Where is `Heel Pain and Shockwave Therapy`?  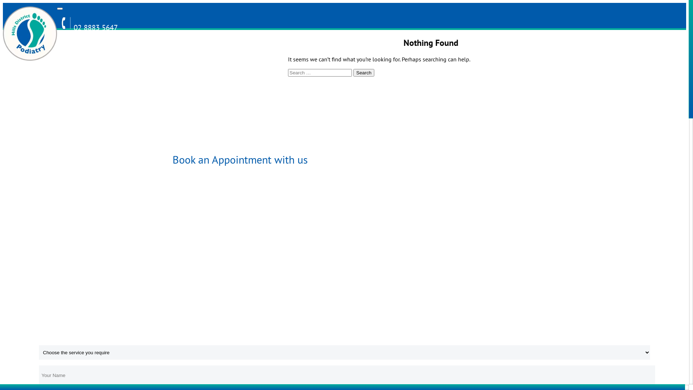
Heel Pain and Shockwave Therapy is located at coordinates (158, 64).